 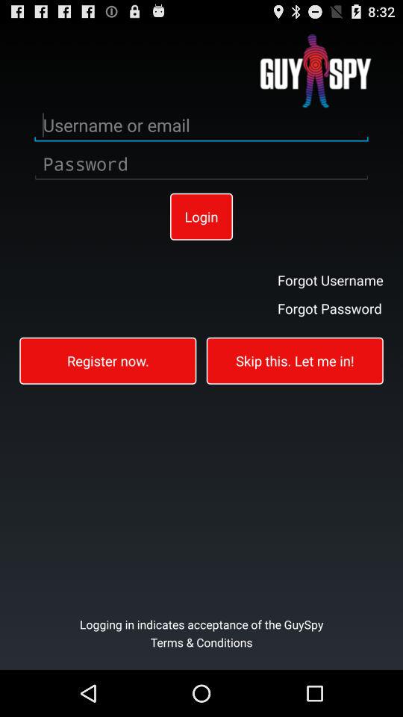 I want to click on turn off the skip this let icon, so click(x=294, y=360).